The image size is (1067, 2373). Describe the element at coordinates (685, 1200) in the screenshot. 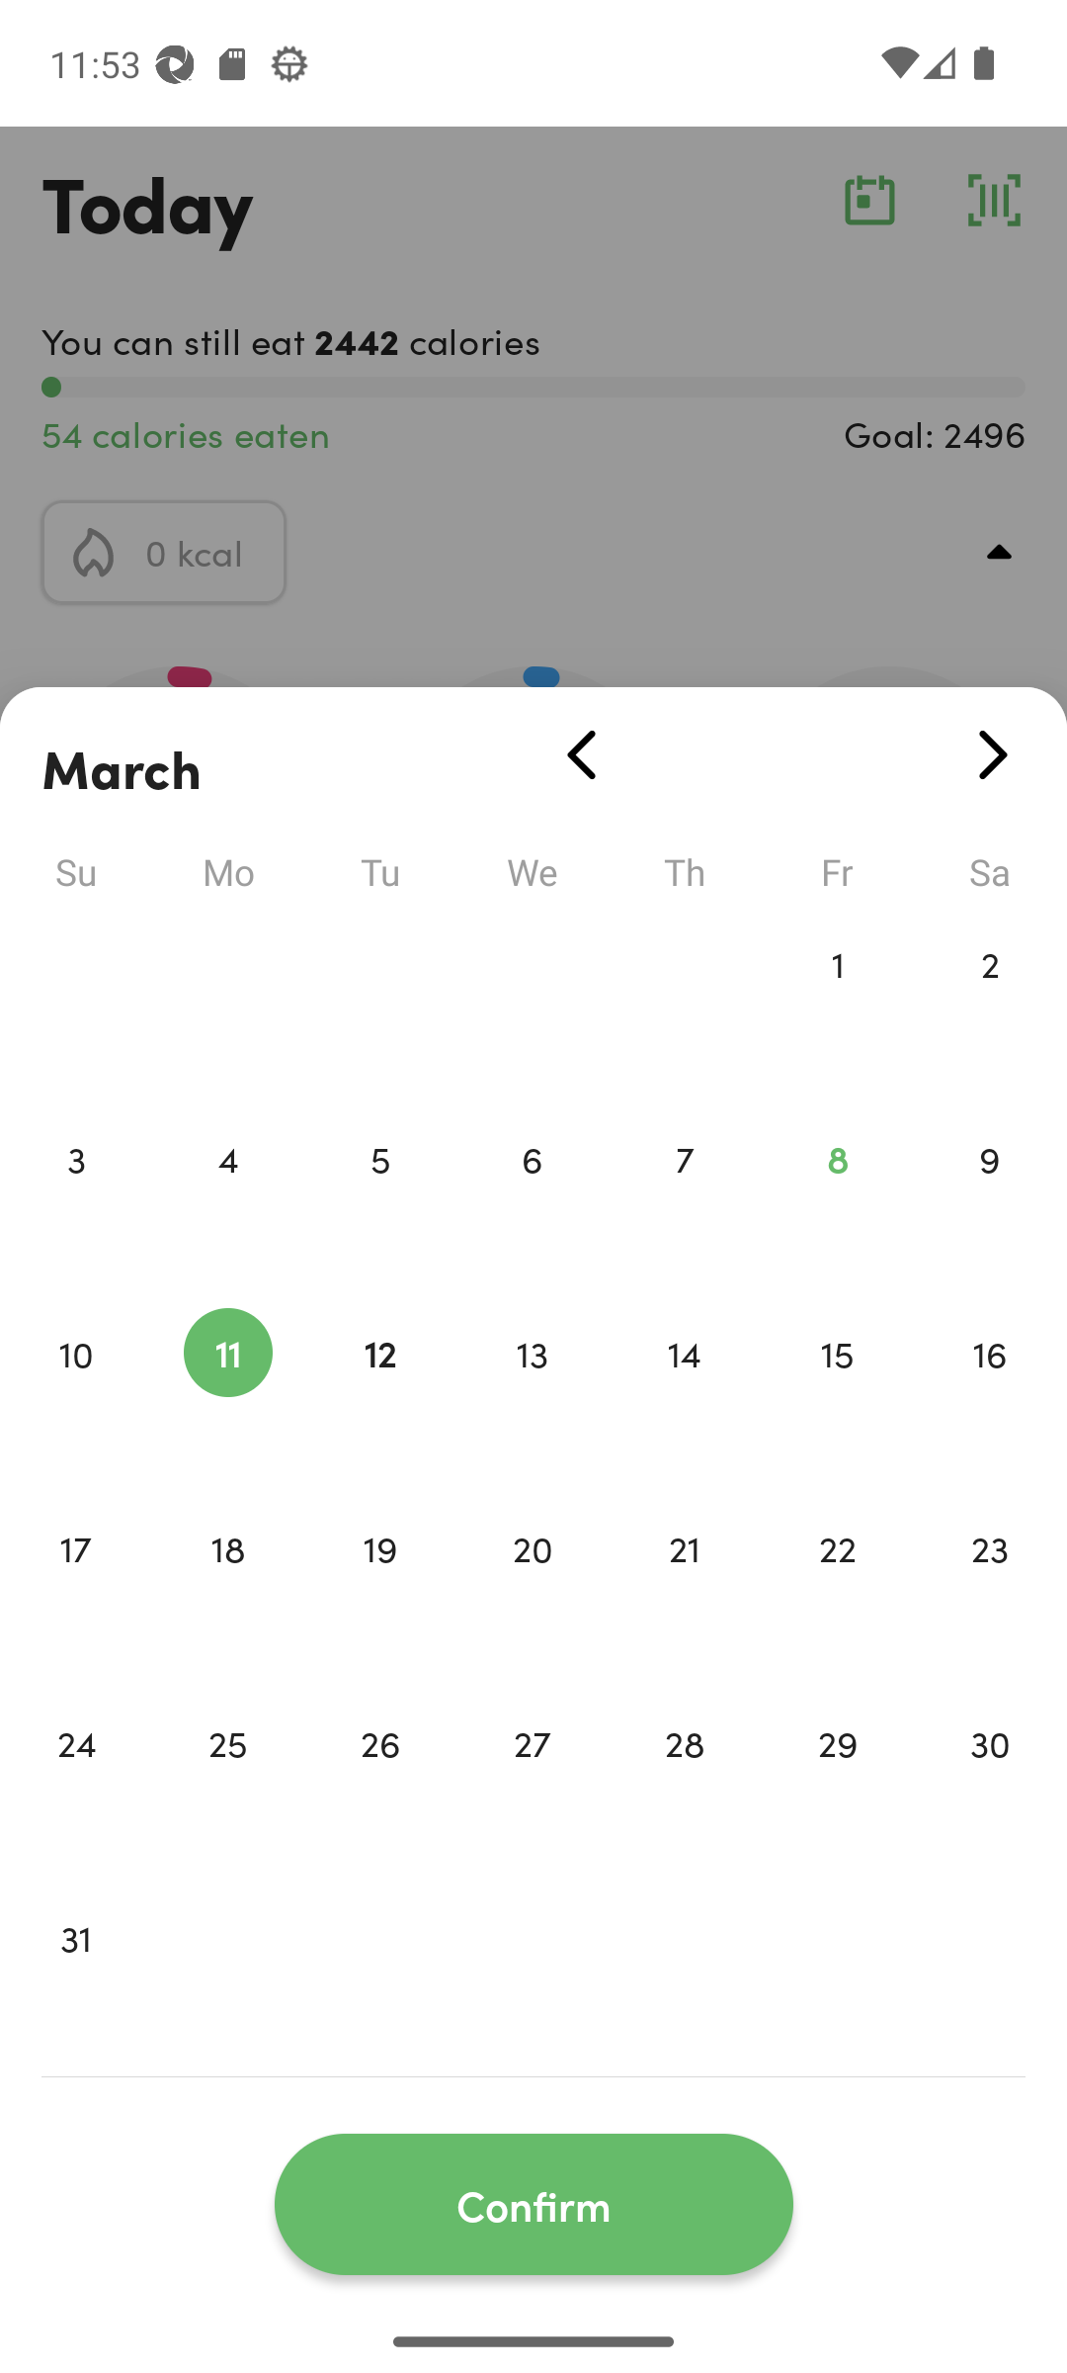

I see `7` at that location.